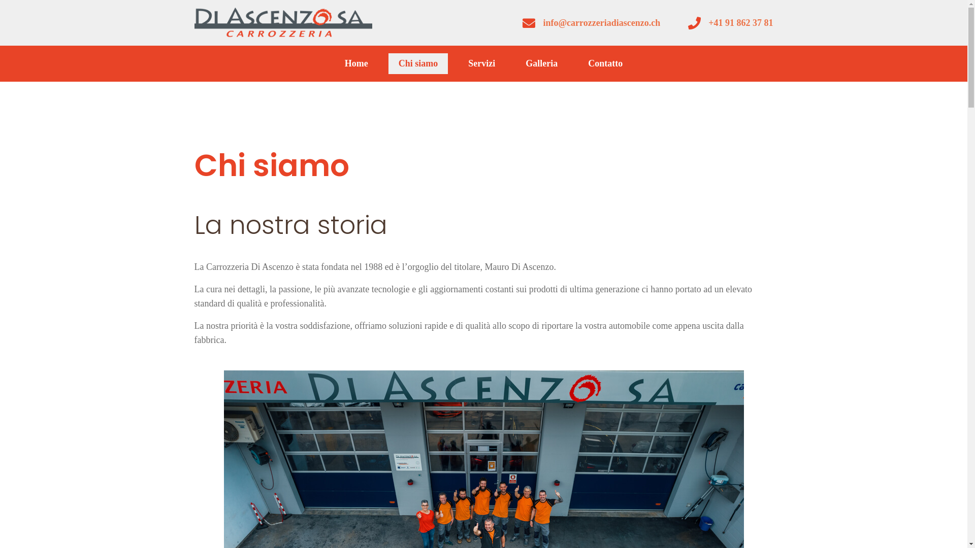 Image resolution: width=975 pixels, height=548 pixels. What do you see at coordinates (356, 64) in the screenshot?
I see `Home` at bounding box center [356, 64].